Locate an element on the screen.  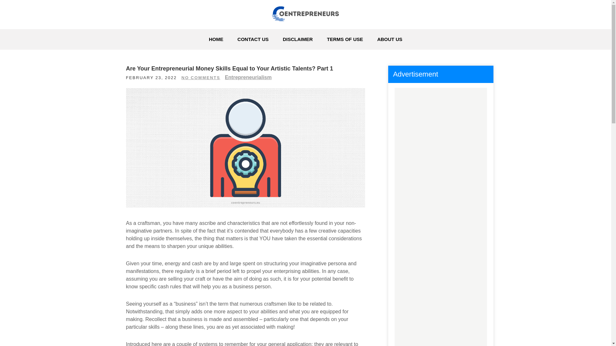
Advertisement is located at coordinates (441, 329).